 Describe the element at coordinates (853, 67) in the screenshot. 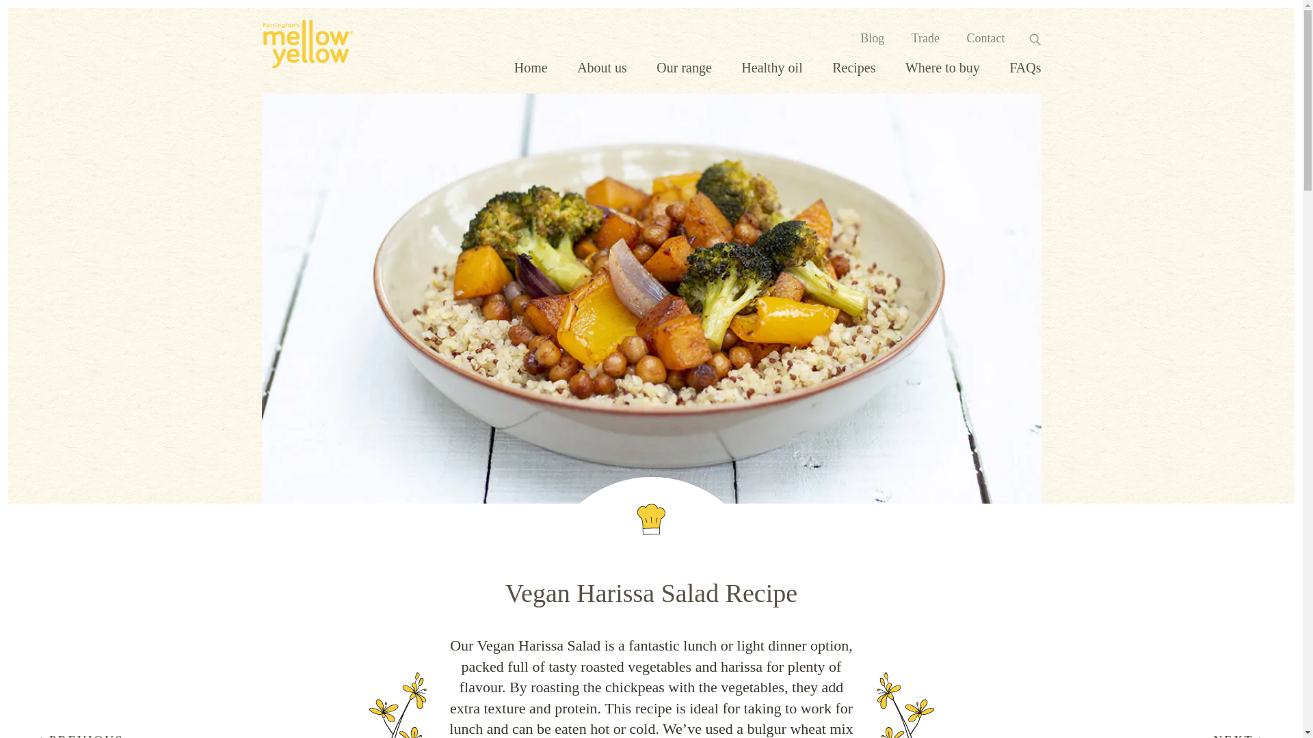

I see `Recipes` at that location.